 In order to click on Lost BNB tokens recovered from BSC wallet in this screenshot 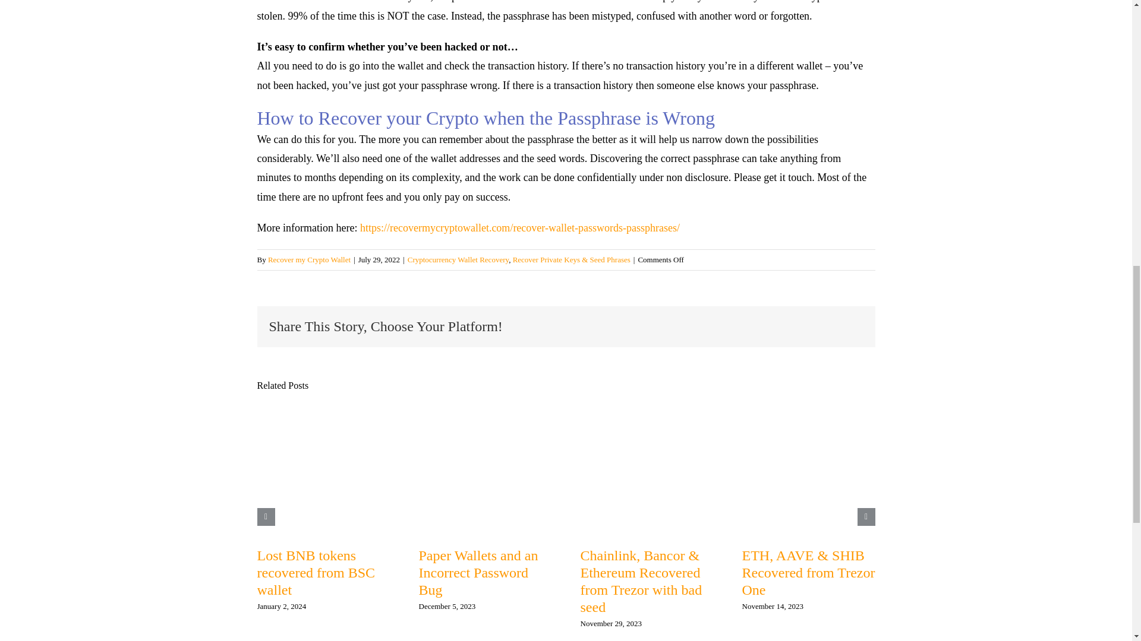, I will do `click(316, 572)`.